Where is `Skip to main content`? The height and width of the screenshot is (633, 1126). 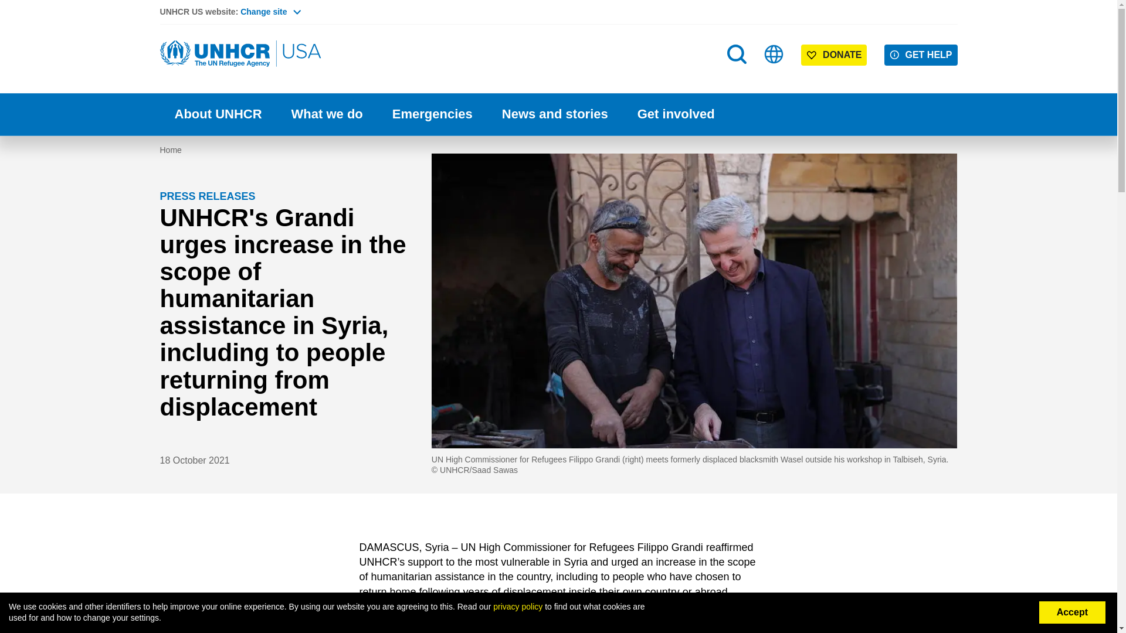 Skip to main content is located at coordinates (558, 1).